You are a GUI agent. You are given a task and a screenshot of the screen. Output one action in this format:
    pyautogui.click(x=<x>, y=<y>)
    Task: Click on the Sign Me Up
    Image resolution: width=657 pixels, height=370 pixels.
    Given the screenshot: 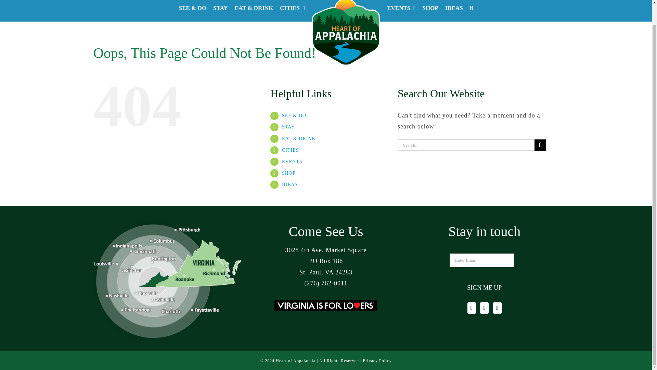 What is the action you would take?
    pyautogui.click(x=485, y=288)
    